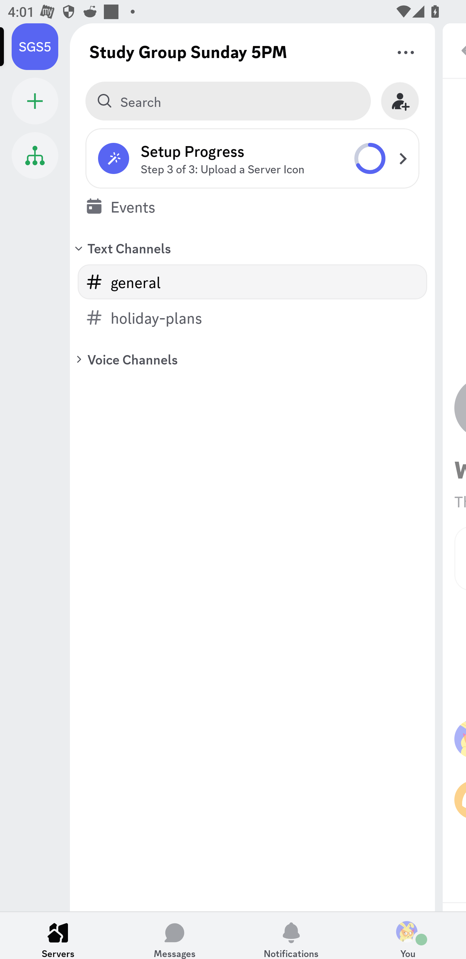  What do you see at coordinates (400, 101) in the screenshot?
I see `Invite` at bounding box center [400, 101].